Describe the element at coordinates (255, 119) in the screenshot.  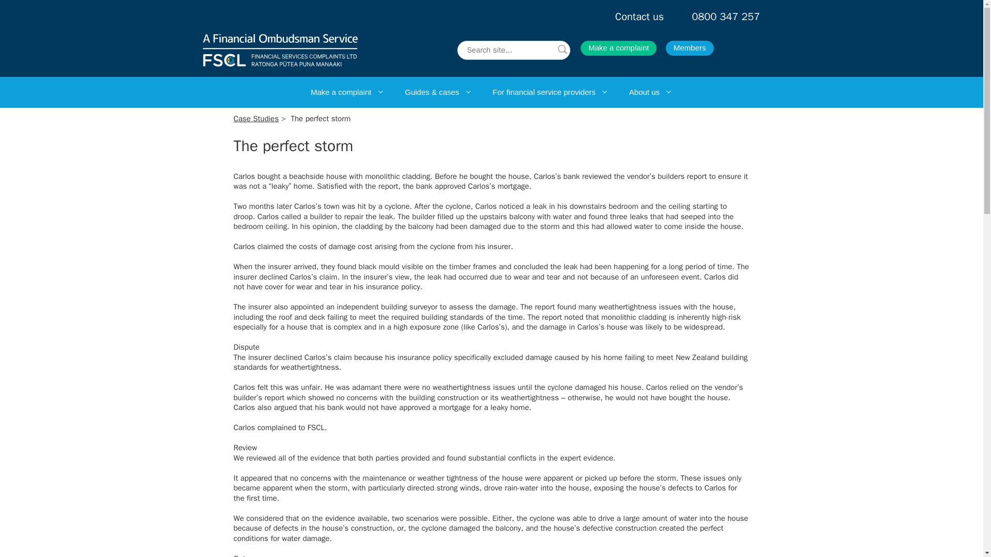
I see `Case Studies` at that location.